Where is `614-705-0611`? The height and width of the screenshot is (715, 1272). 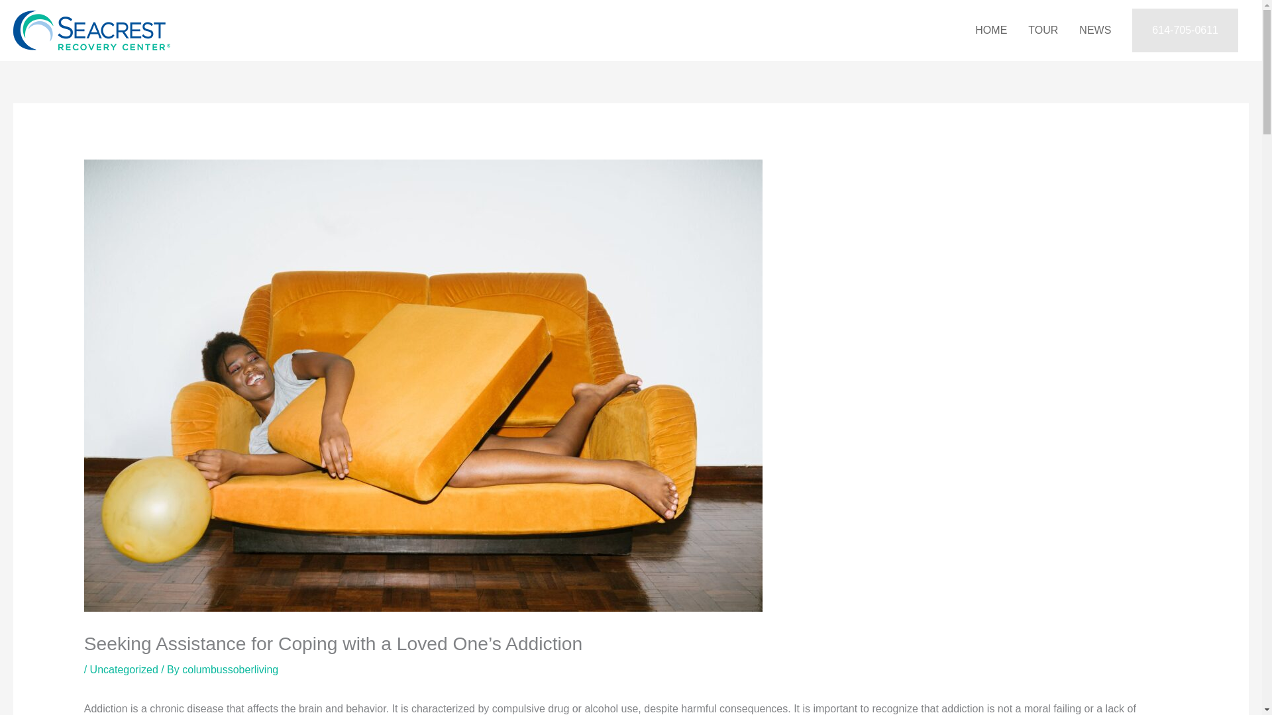 614-705-0611 is located at coordinates (1185, 30).